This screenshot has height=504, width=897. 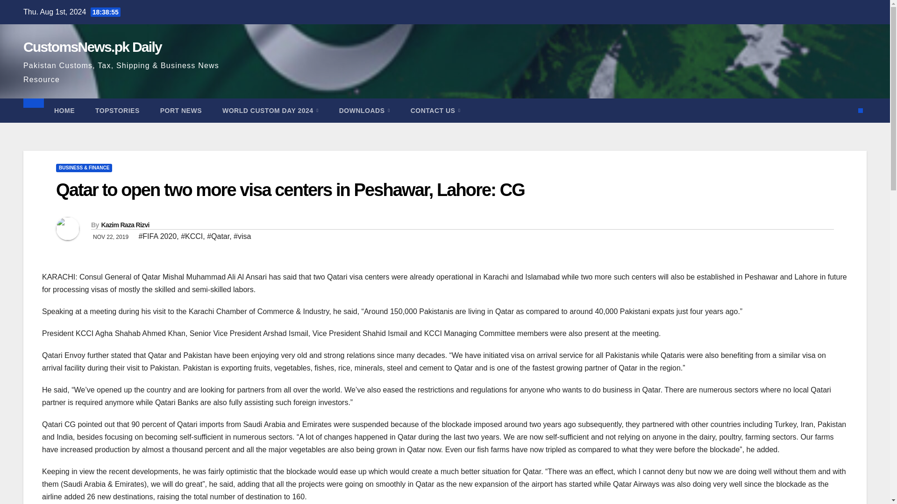 What do you see at coordinates (180, 110) in the screenshot?
I see `Port News` at bounding box center [180, 110].